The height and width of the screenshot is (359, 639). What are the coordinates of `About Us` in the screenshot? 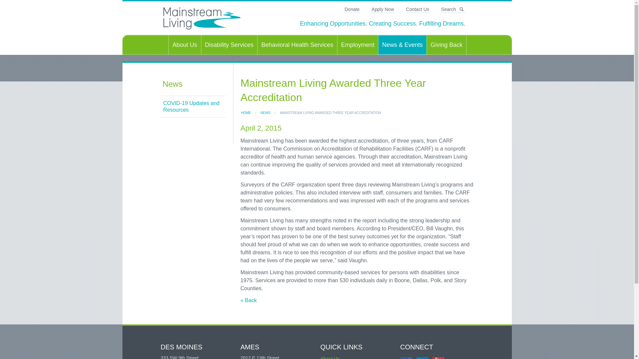 It's located at (184, 45).